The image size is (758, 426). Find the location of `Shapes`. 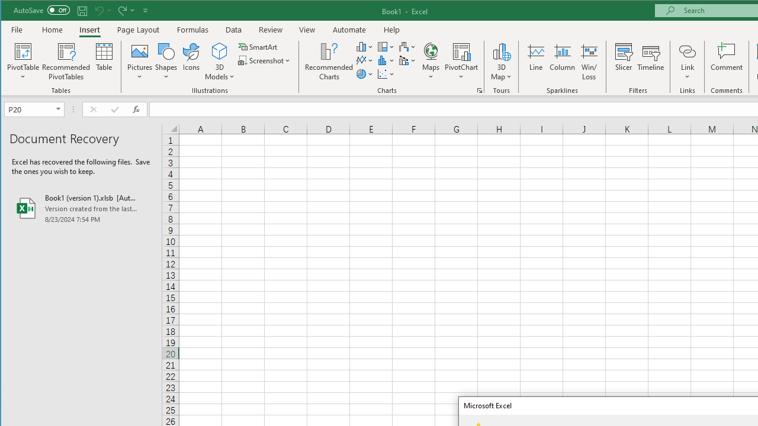

Shapes is located at coordinates (166, 62).